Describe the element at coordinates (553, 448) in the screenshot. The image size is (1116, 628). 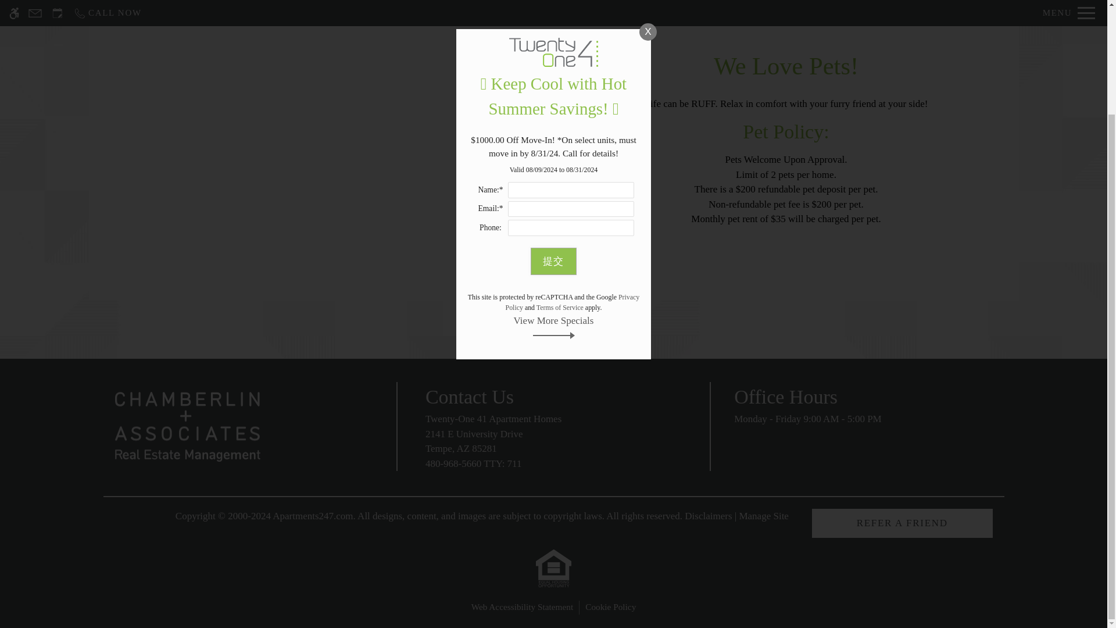
I see `Edit Webiste Content` at that location.